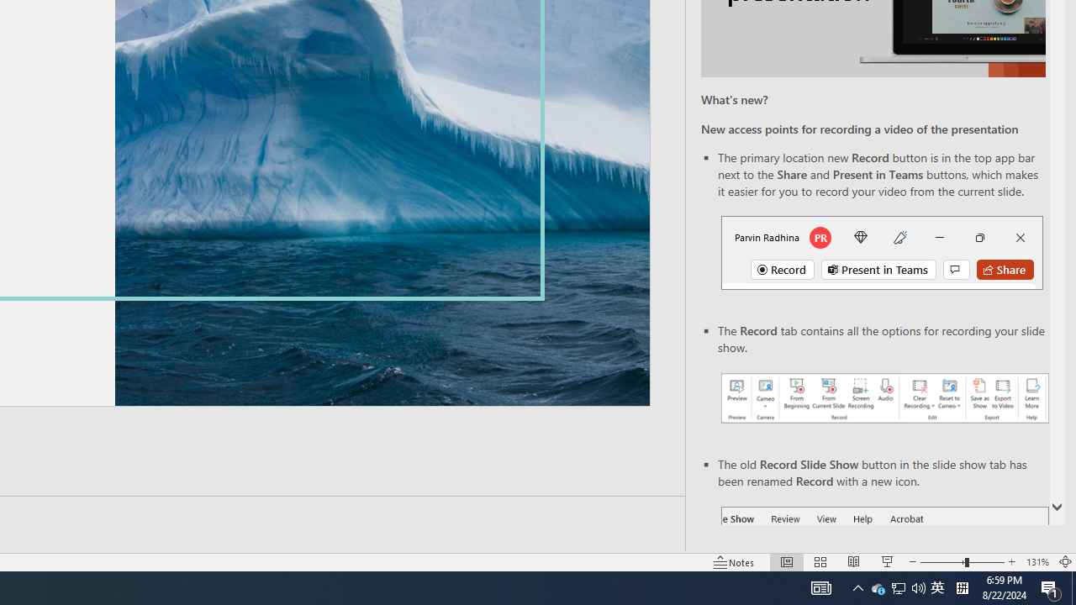  Describe the element at coordinates (884, 398) in the screenshot. I see `Record your presentations screenshot one` at that location.